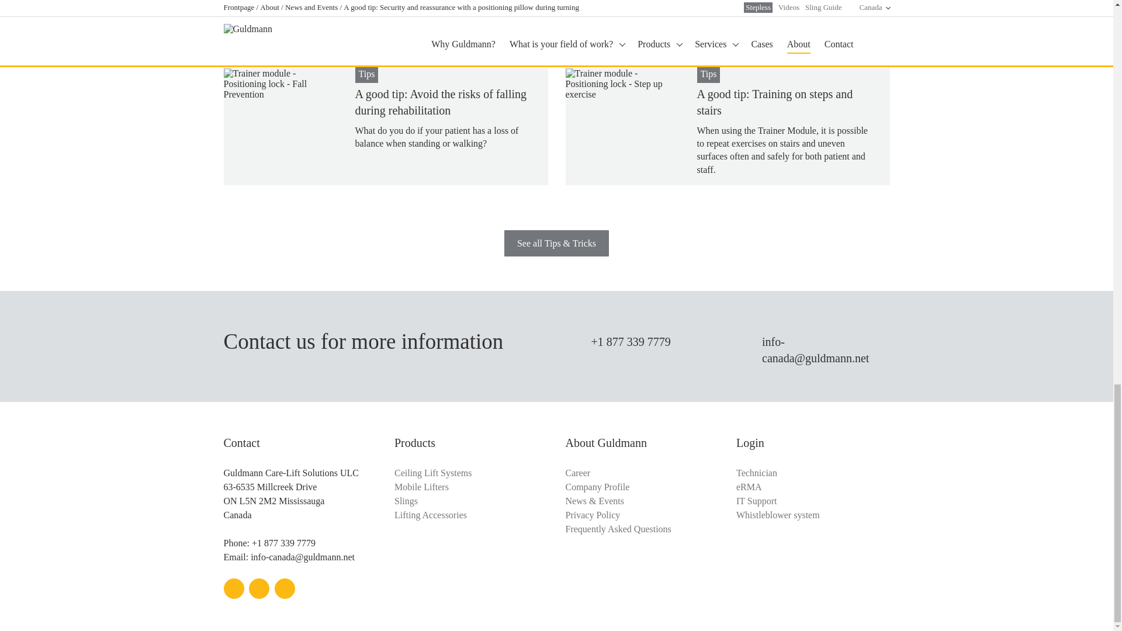 The image size is (1122, 631). I want to click on Social, so click(233, 588).